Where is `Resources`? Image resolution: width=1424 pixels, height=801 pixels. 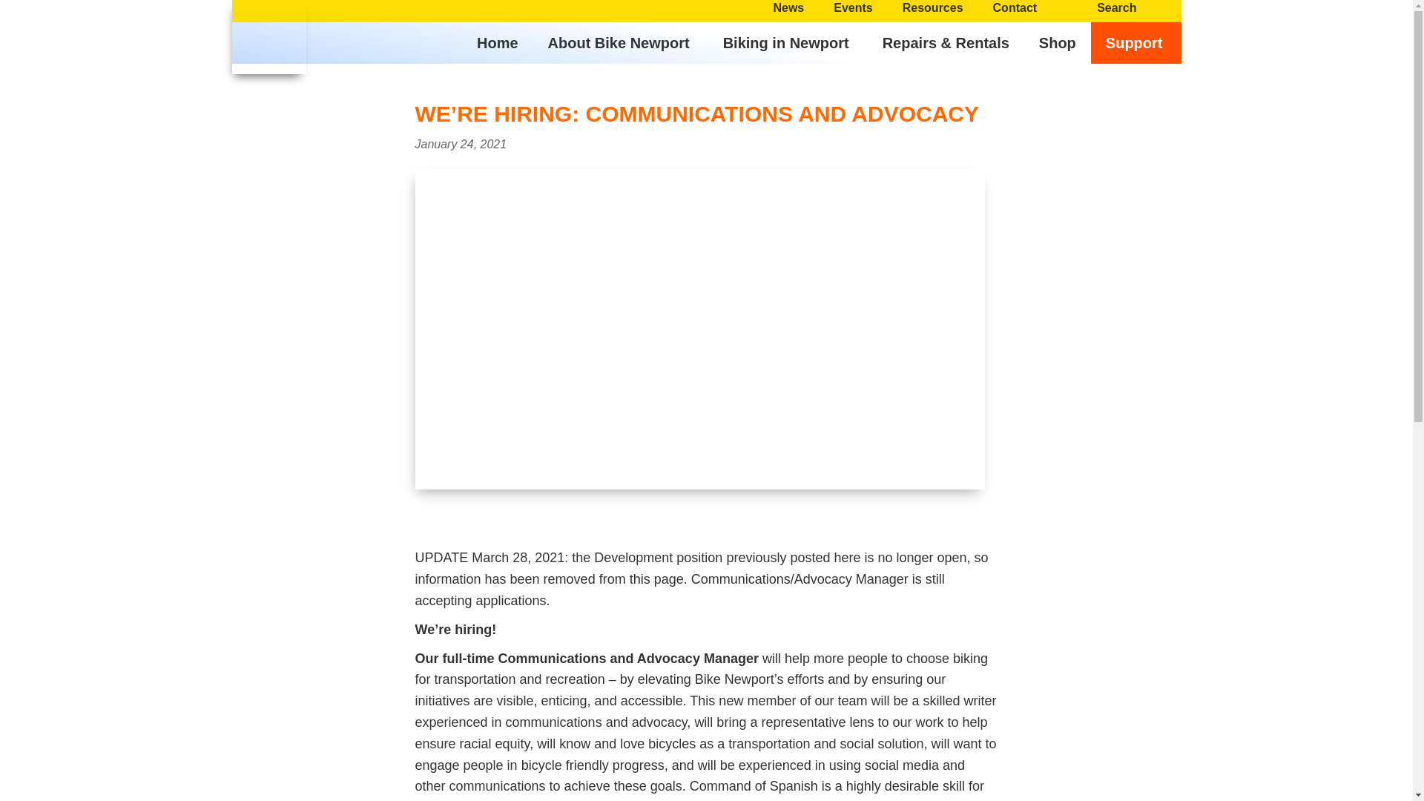
Resources is located at coordinates (933, 7).